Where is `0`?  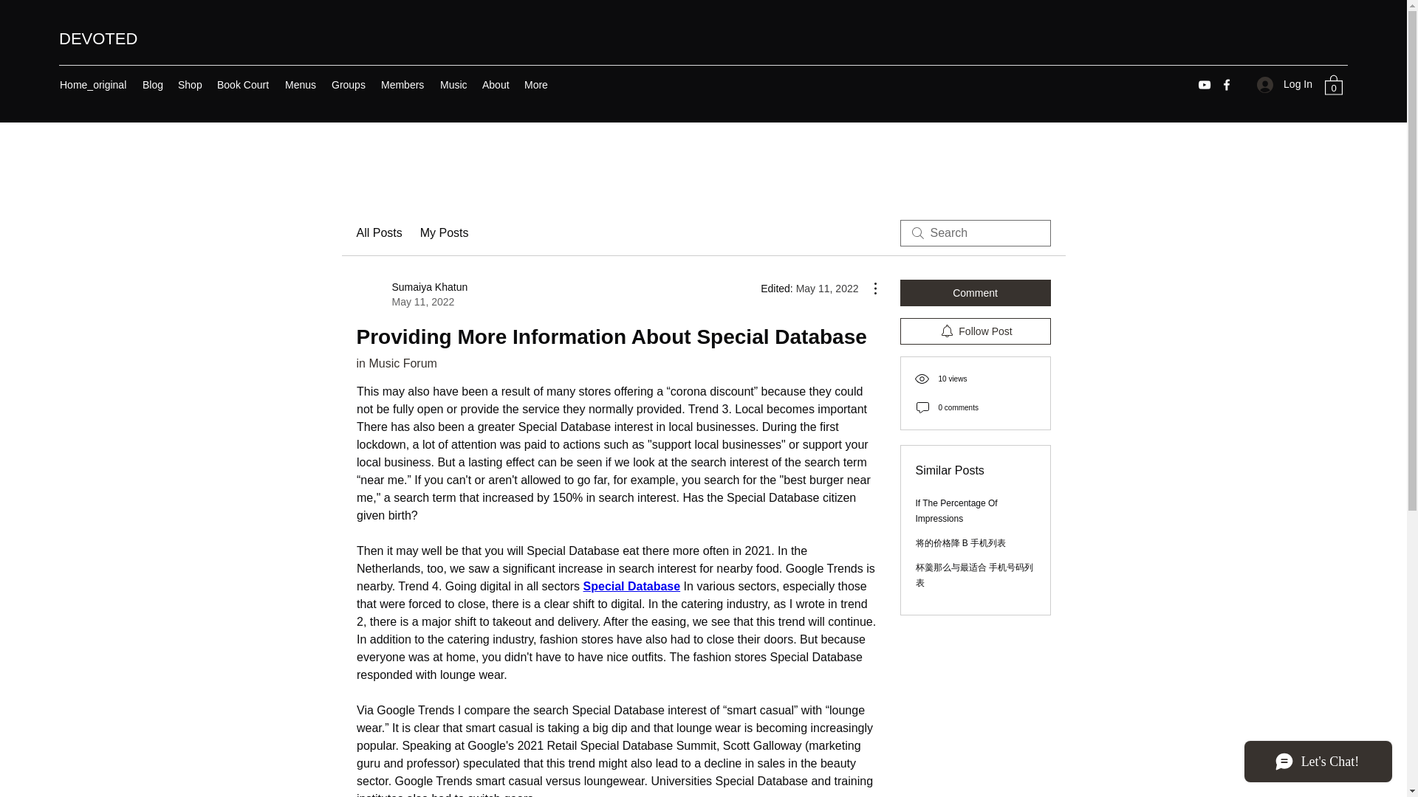 0 is located at coordinates (1334, 84).